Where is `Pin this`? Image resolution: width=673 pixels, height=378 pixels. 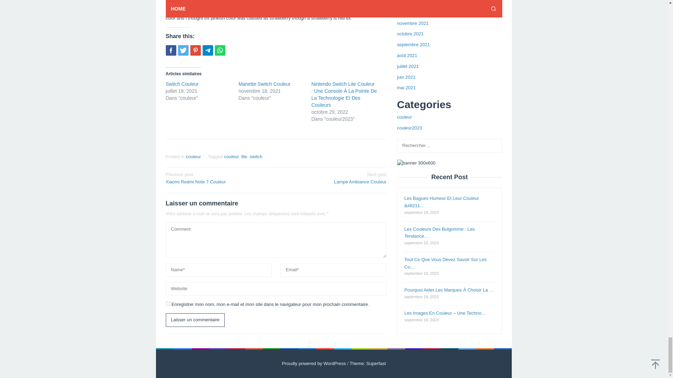 Pin this is located at coordinates (218, 178).